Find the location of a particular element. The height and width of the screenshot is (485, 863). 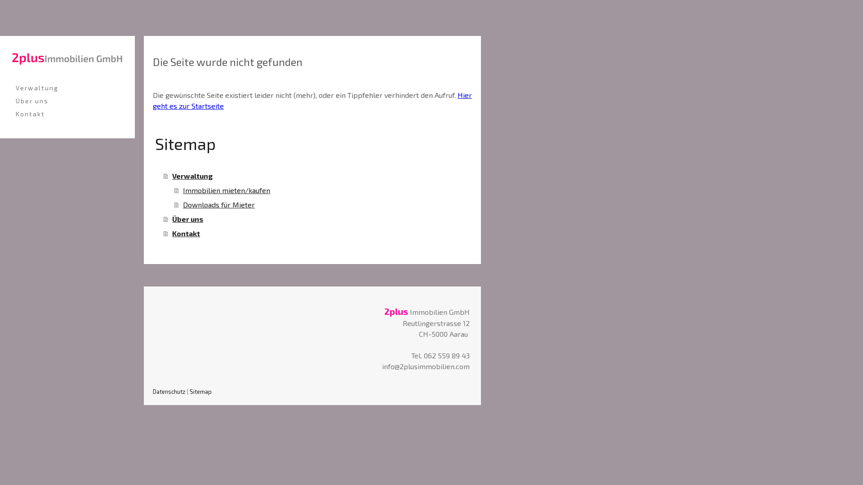

Verwaltung is located at coordinates (318, 176).